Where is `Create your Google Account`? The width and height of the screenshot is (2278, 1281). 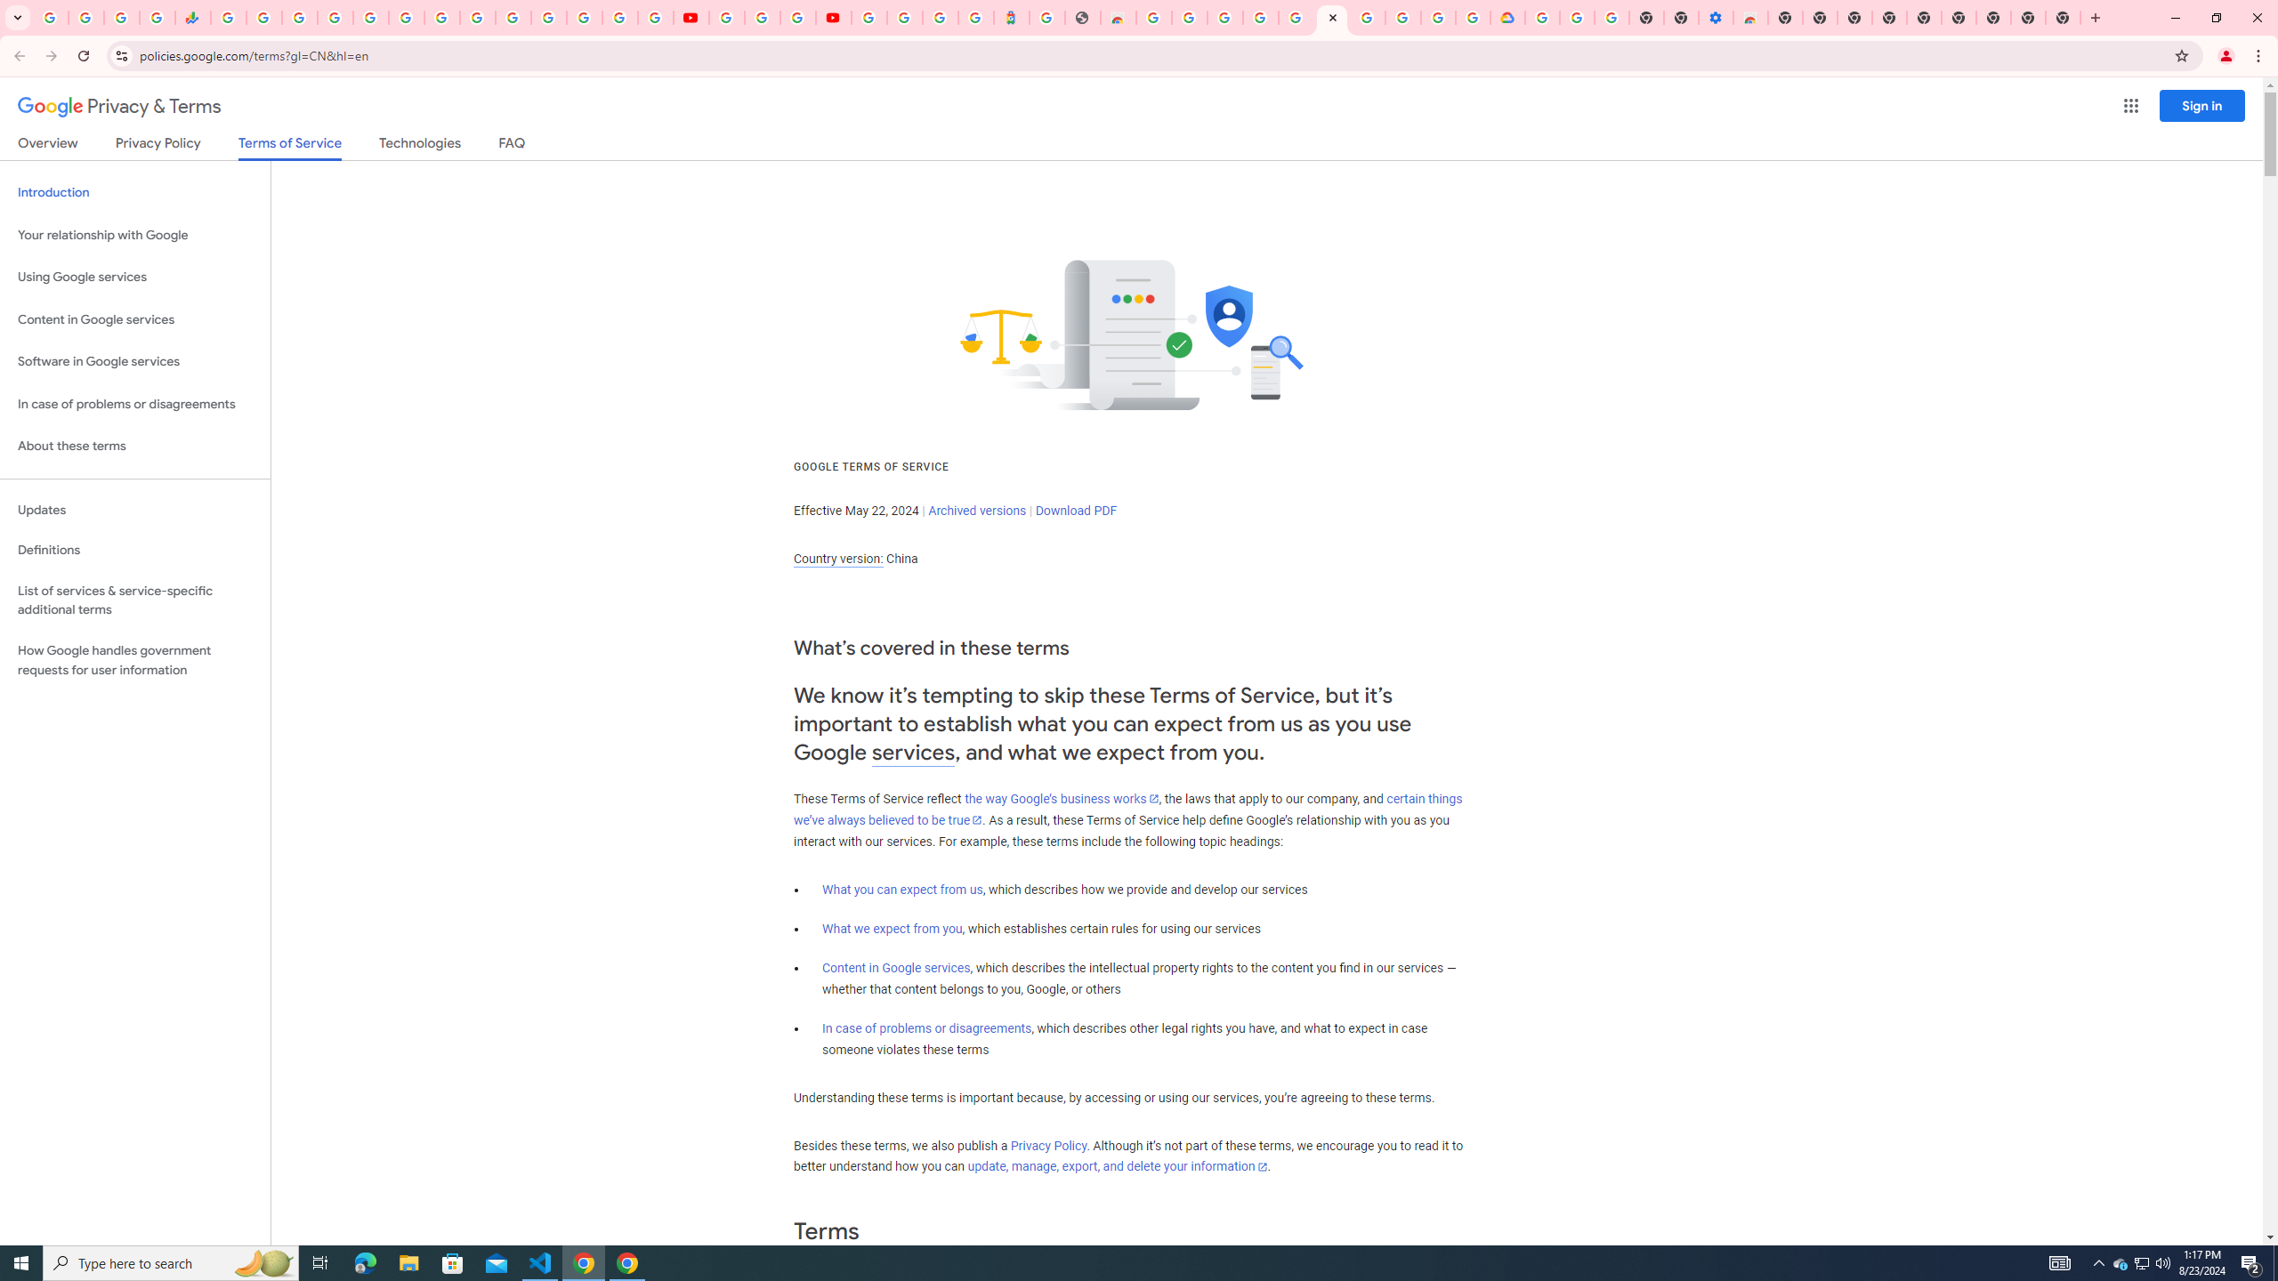 Create your Google Account is located at coordinates (1191, 18).